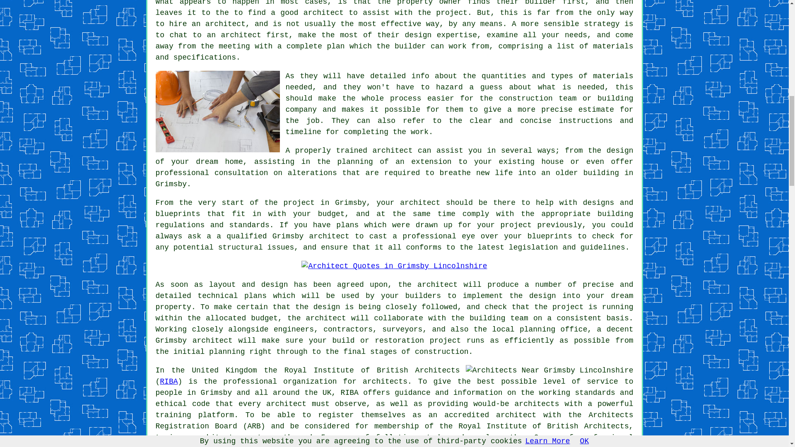 The width and height of the screenshot is (795, 447). Describe the element at coordinates (394, 266) in the screenshot. I see `Architect Quotes in Grimsby Lincolnshire` at that location.